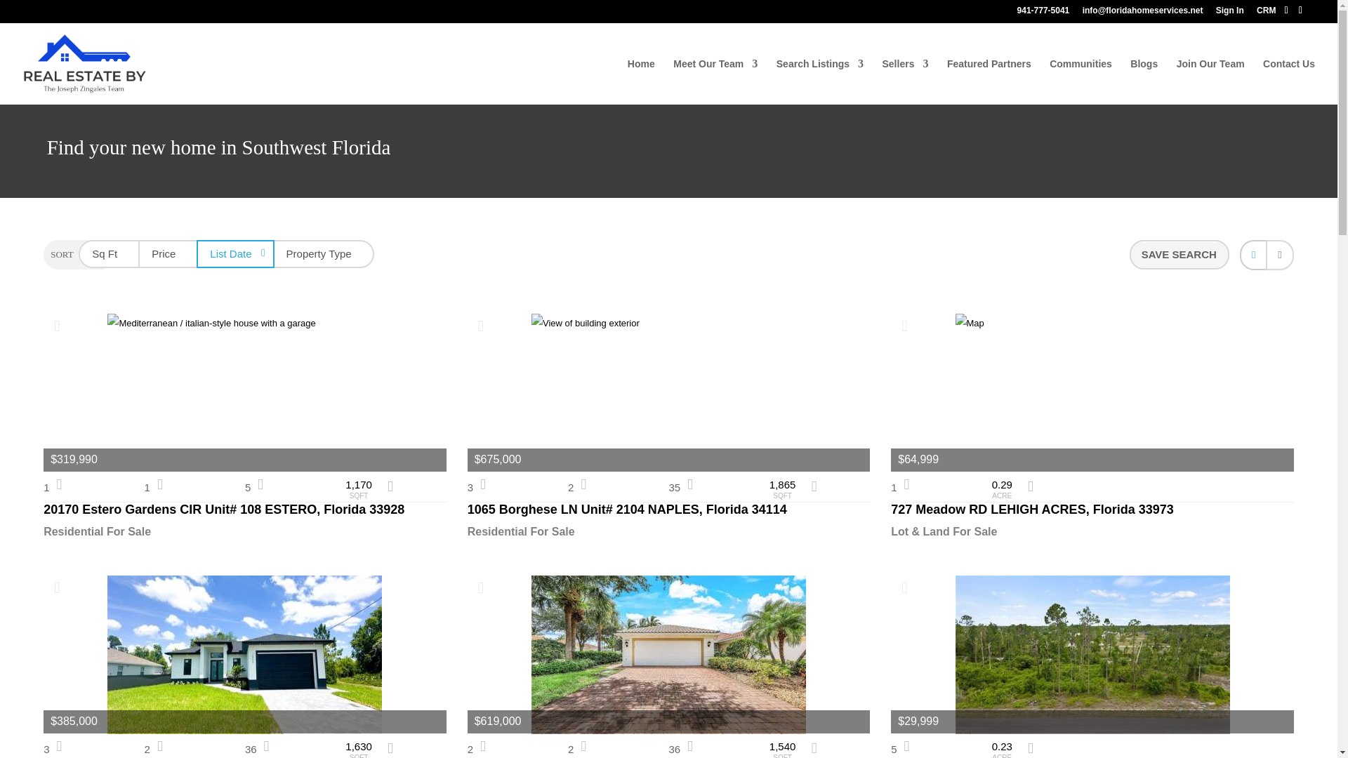 The width and height of the screenshot is (1348, 758). Describe the element at coordinates (244, 532) in the screenshot. I see `Residential For Sale` at that location.